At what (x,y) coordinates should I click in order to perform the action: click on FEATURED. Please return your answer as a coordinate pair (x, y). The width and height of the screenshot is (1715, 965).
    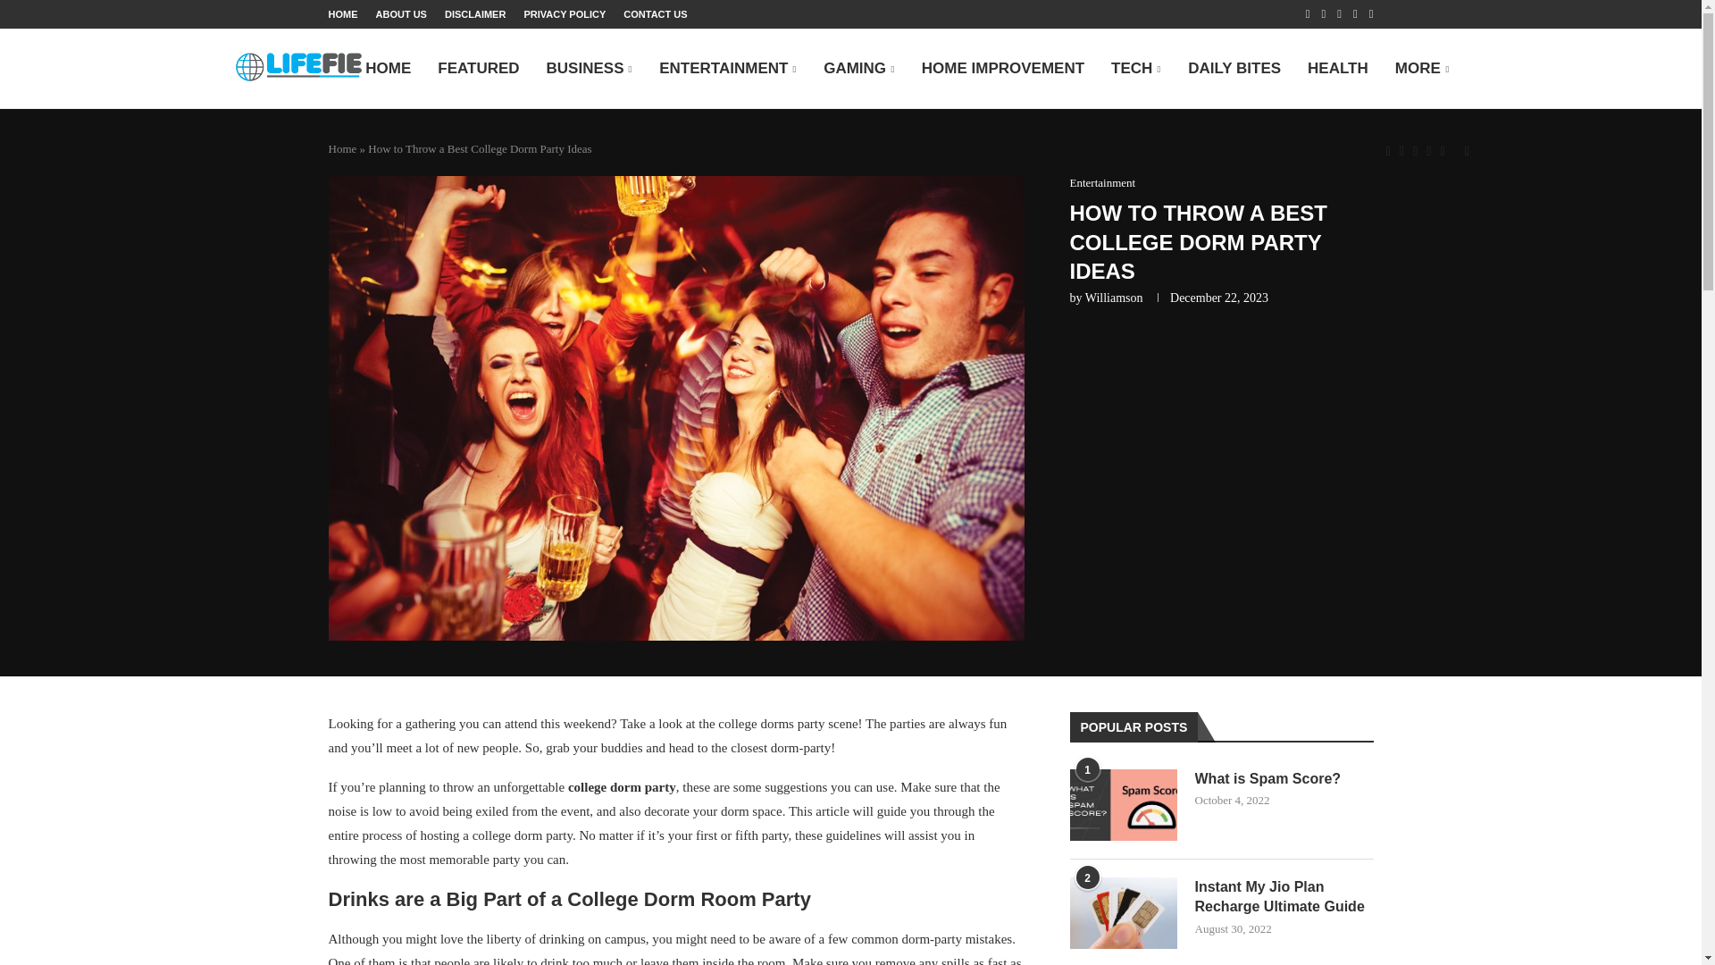
    Looking at the image, I should click on (478, 70).